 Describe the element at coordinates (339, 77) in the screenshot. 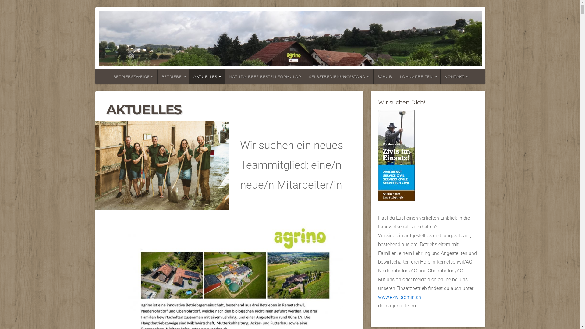

I see `SELBSTBEDIENUNGSSTAND` at that location.